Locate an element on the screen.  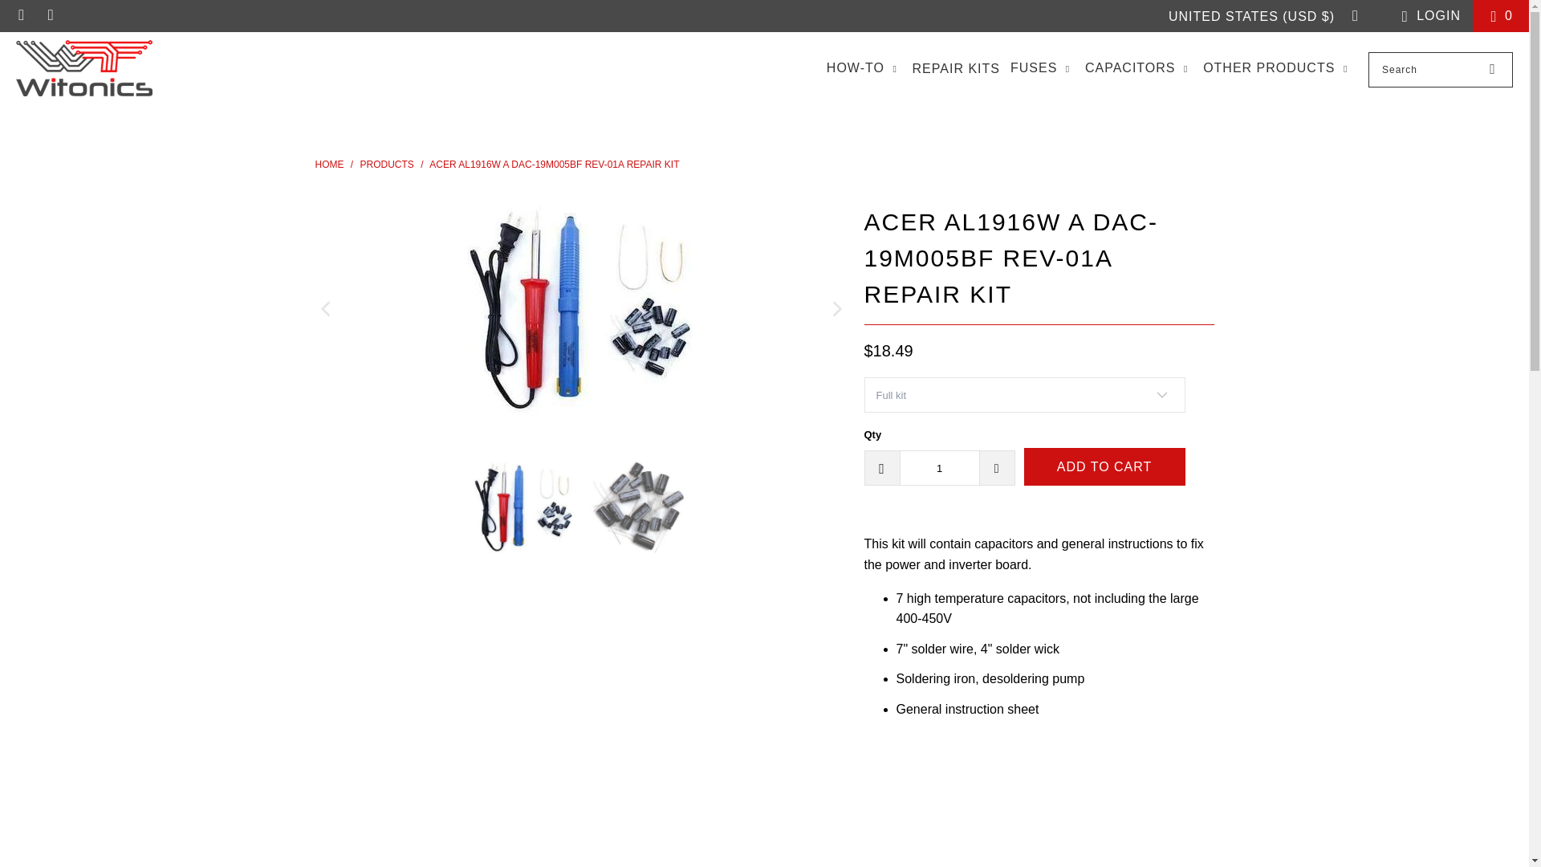
Witonics is located at coordinates (83, 69).